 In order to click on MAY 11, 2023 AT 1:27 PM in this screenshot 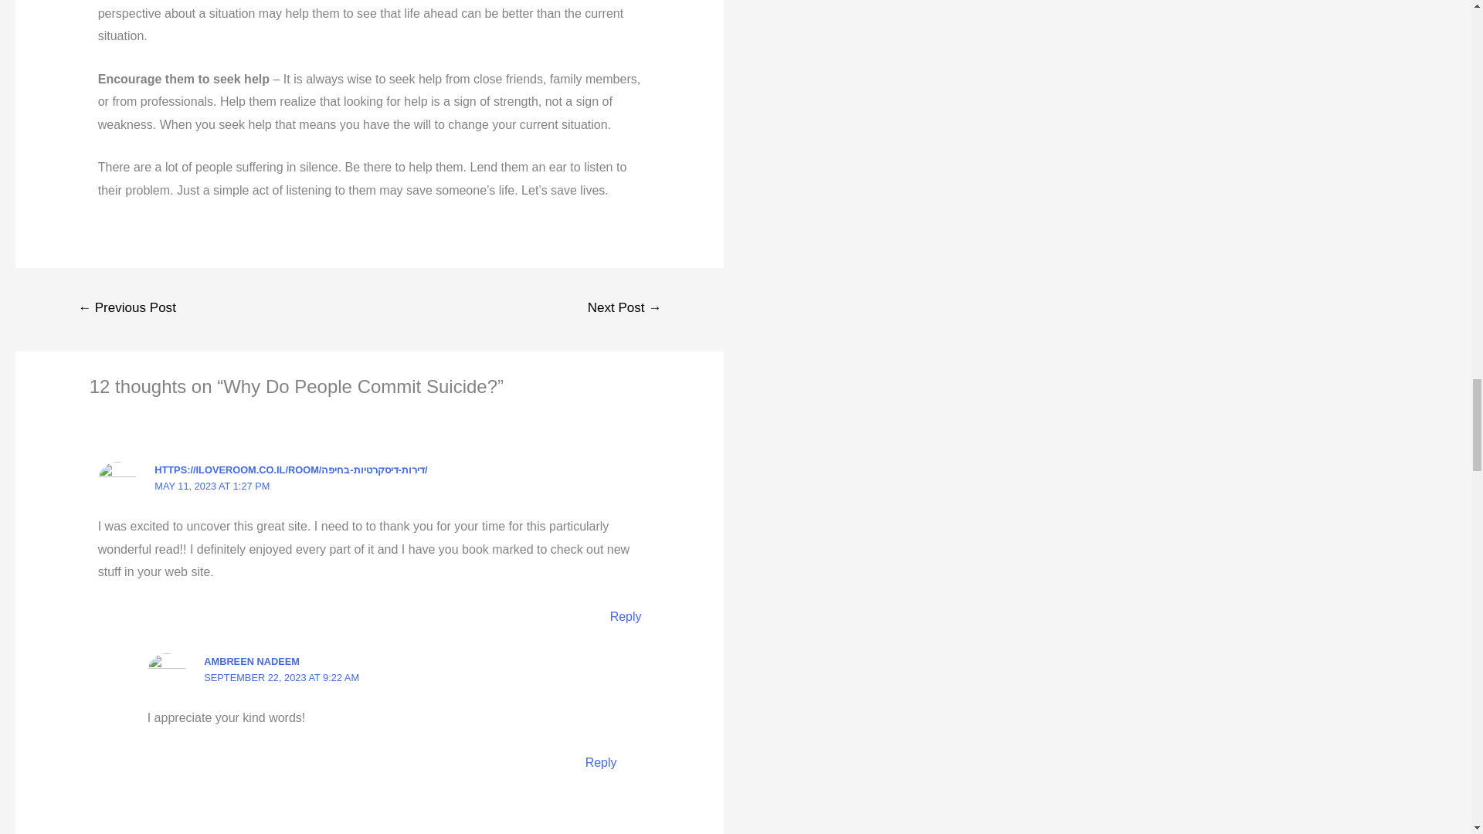, I will do `click(212, 486)`.